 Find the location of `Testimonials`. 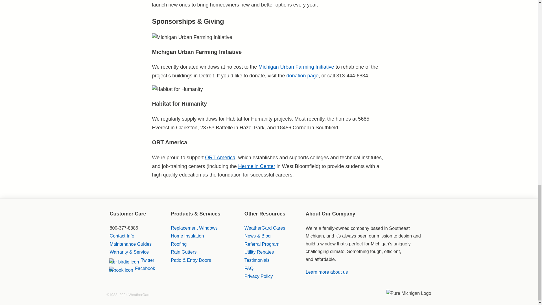

Testimonials is located at coordinates (257, 260).